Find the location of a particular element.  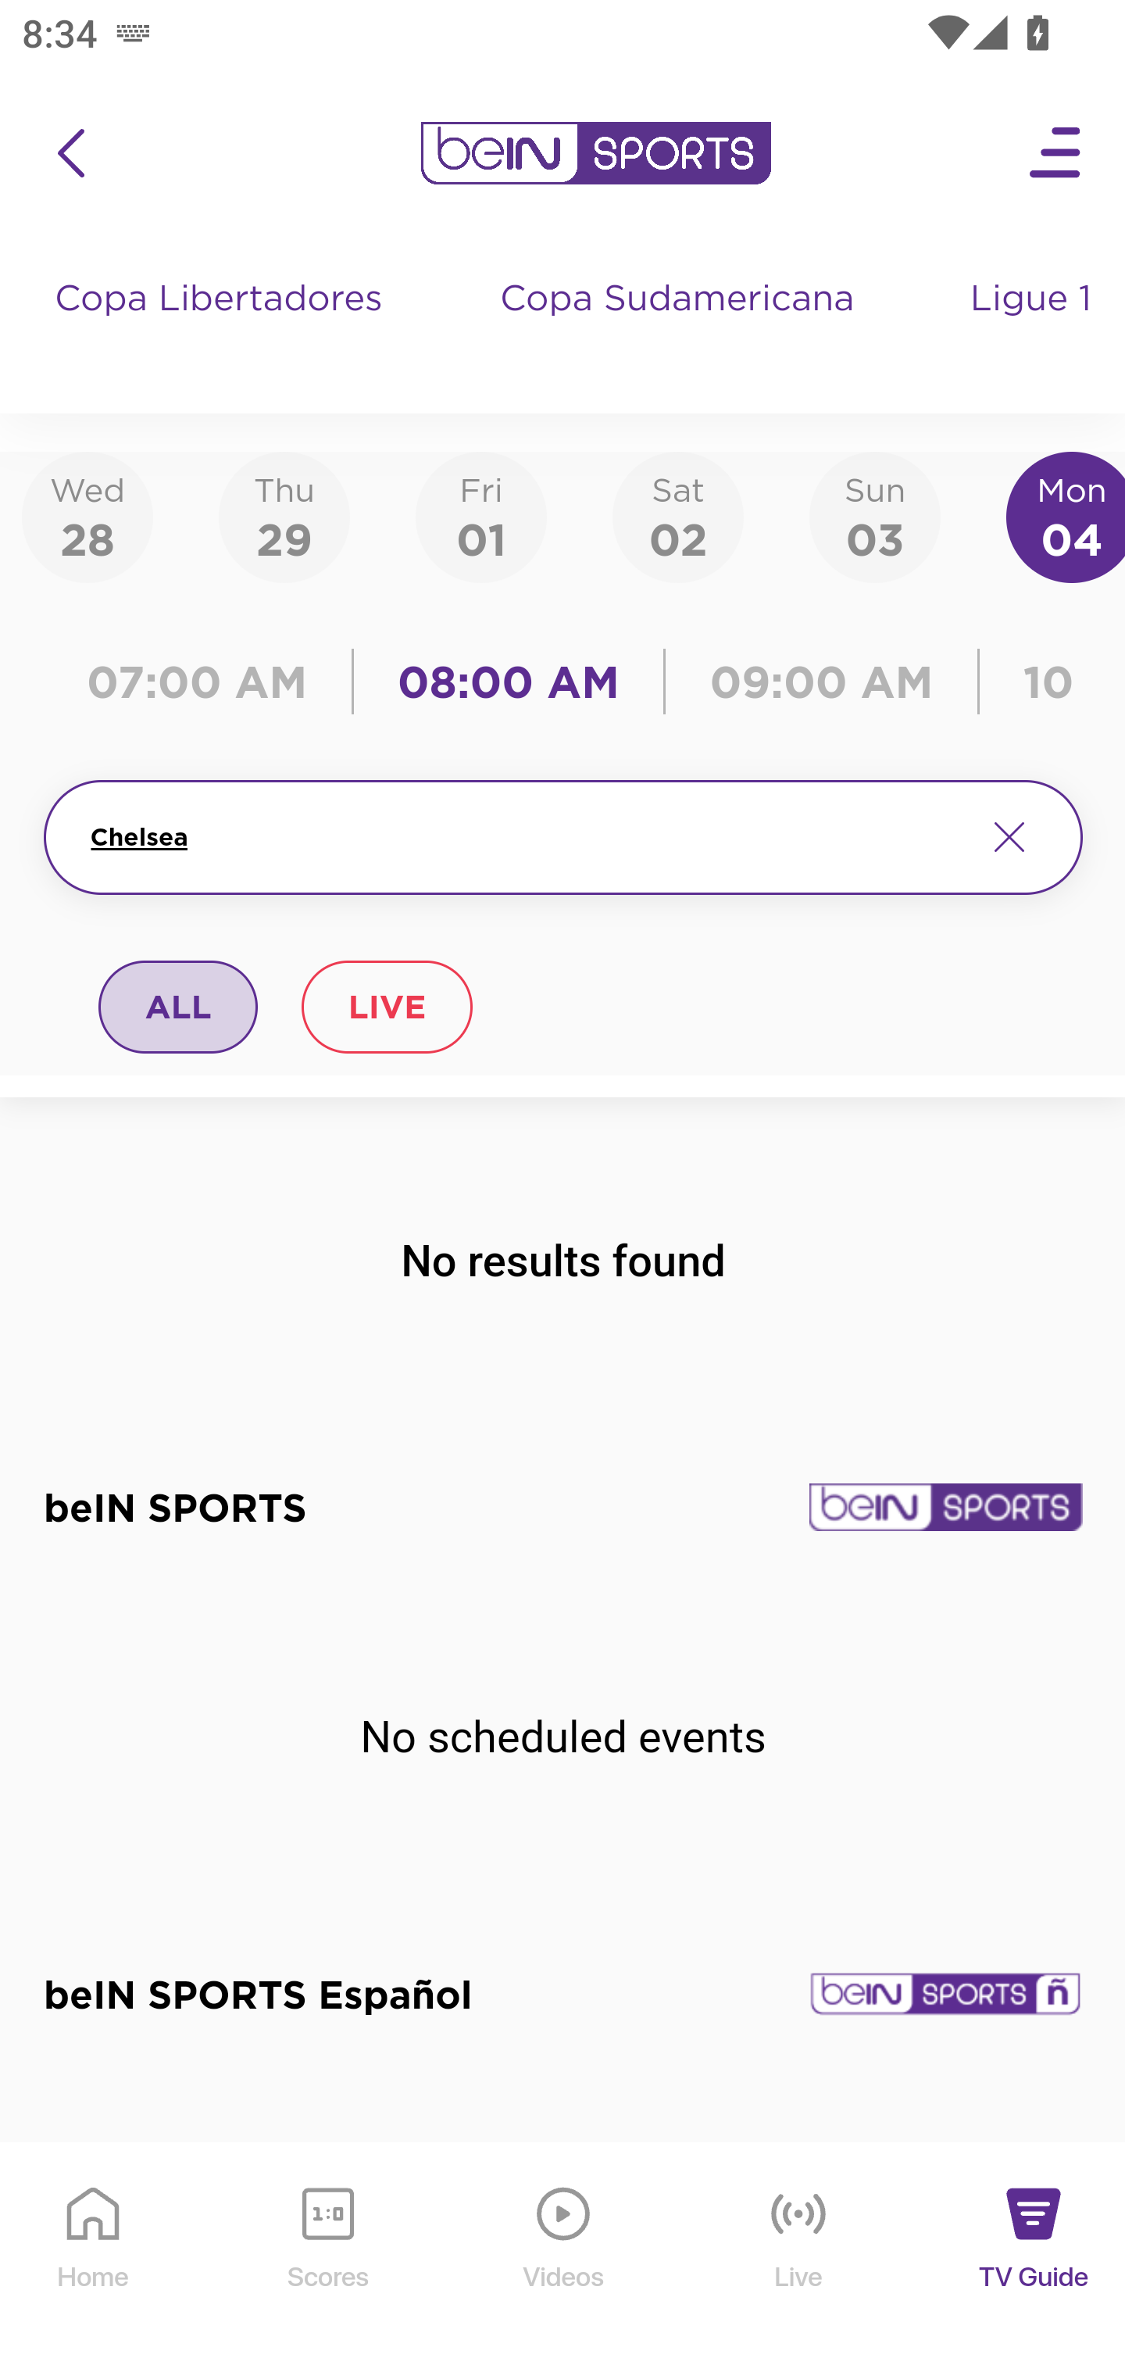

en-us?platform=mobile_android bein logo is located at coordinates (595, 153).